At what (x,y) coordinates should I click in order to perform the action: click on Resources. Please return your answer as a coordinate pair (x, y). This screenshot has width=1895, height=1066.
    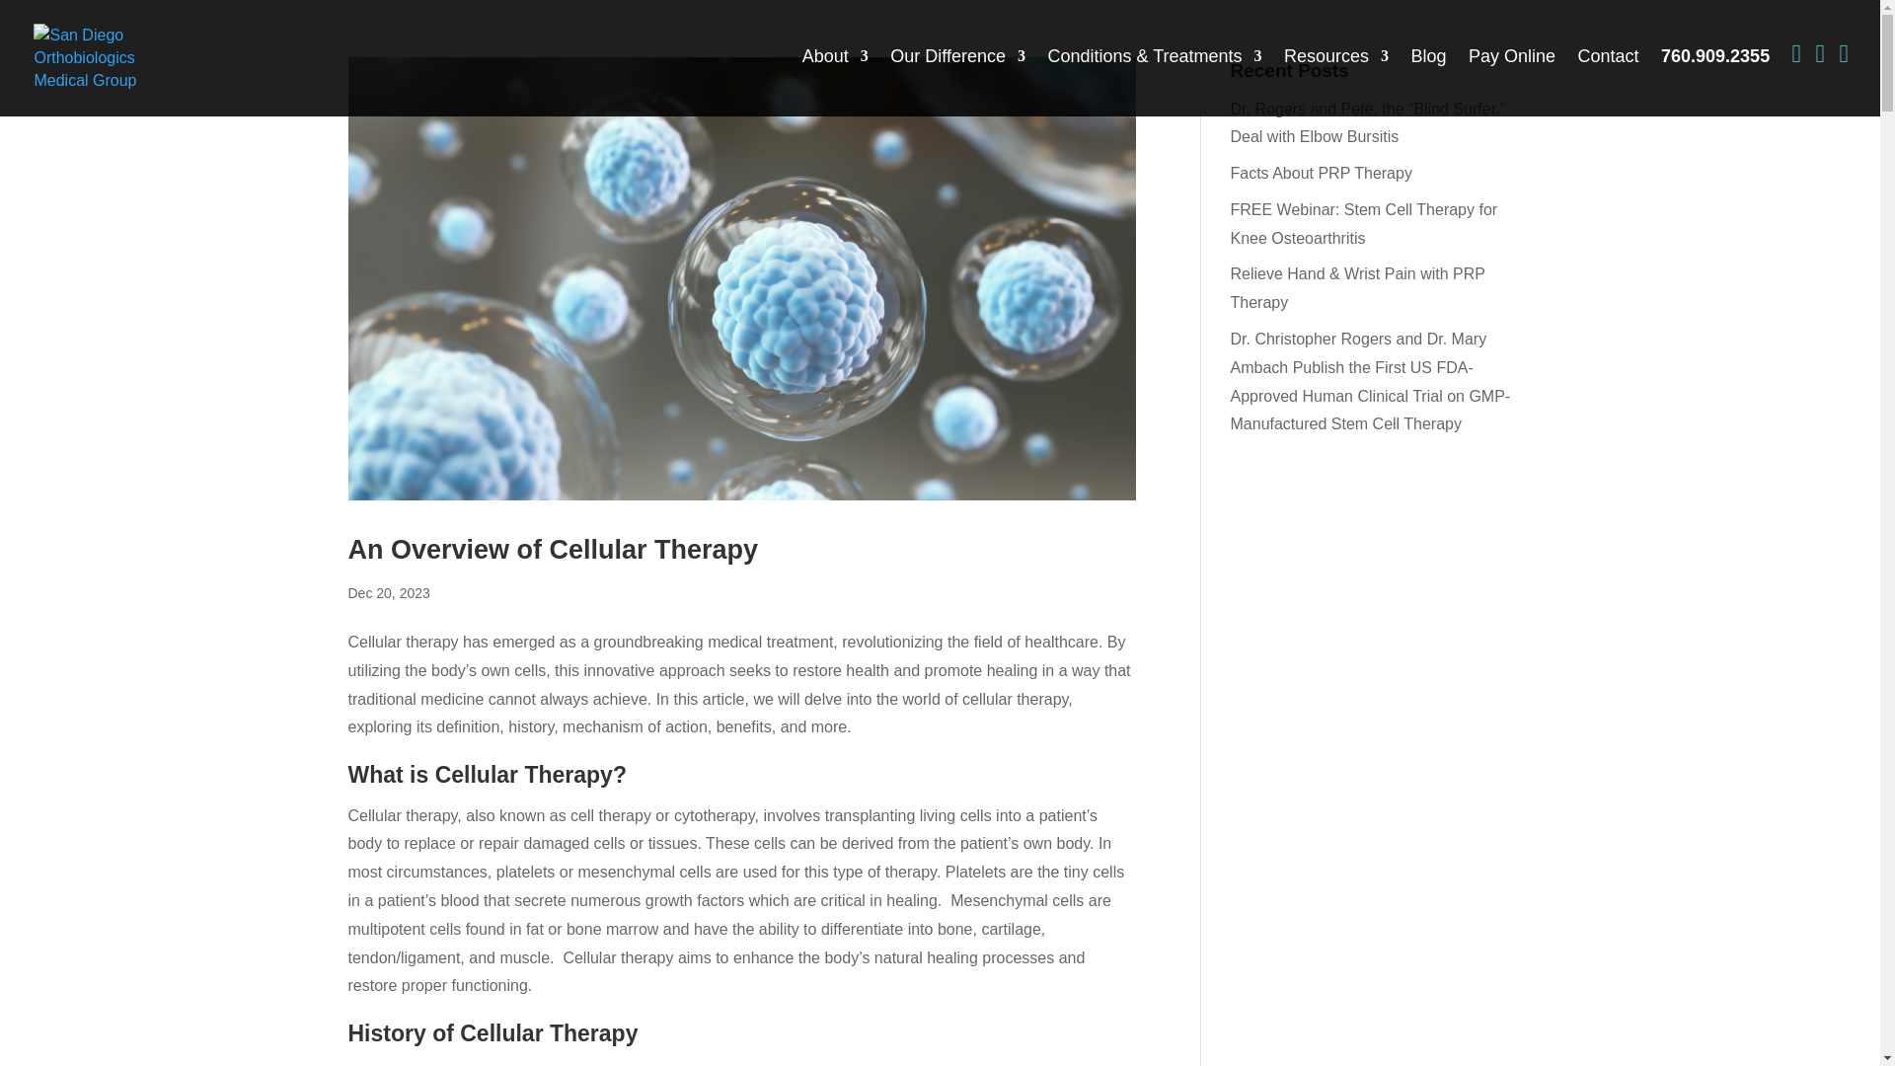
    Looking at the image, I should click on (1336, 81).